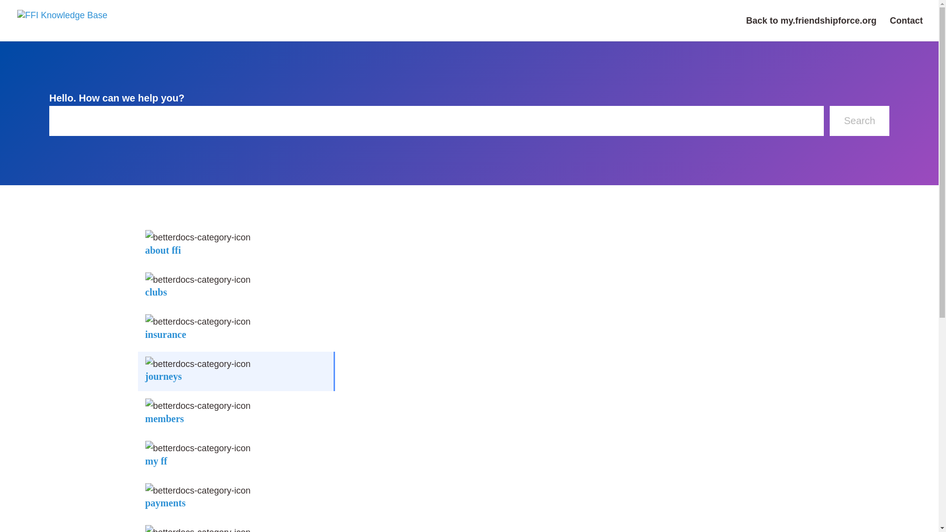 This screenshot has width=946, height=532. What do you see at coordinates (859, 121) in the screenshot?
I see `Search` at bounding box center [859, 121].